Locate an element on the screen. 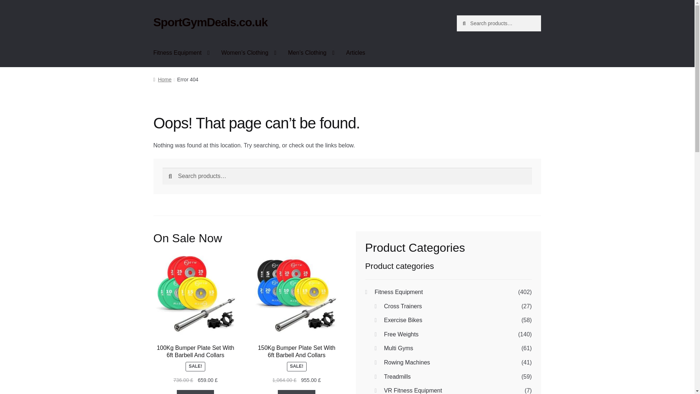 Image resolution: width=700 pixels, height=394 pixels. Articles is located at coordinates (355, 53).